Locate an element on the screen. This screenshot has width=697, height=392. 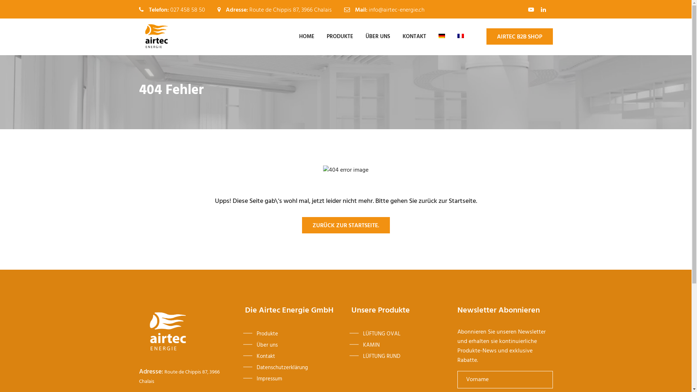
KAMIN is located at coordinates (406, 344).